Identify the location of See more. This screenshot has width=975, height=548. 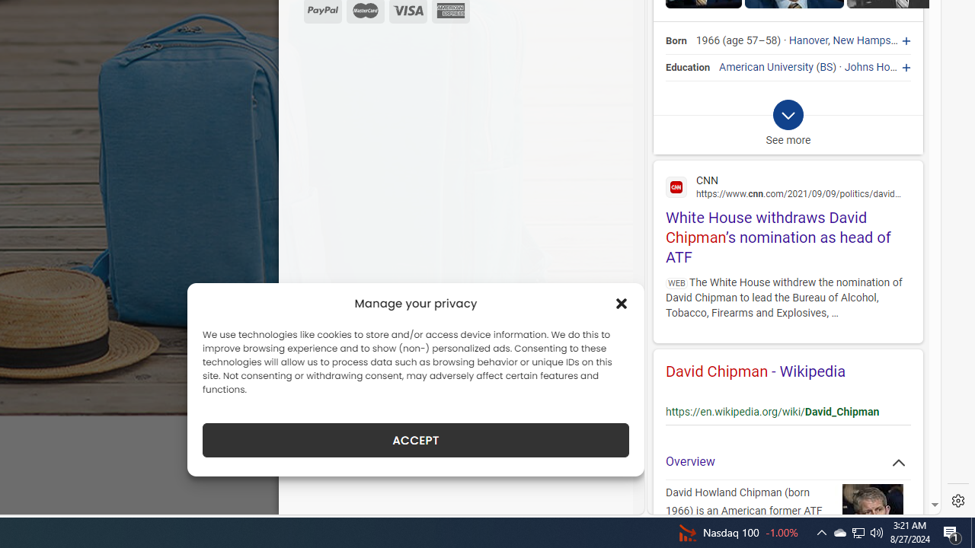
(788, 127).